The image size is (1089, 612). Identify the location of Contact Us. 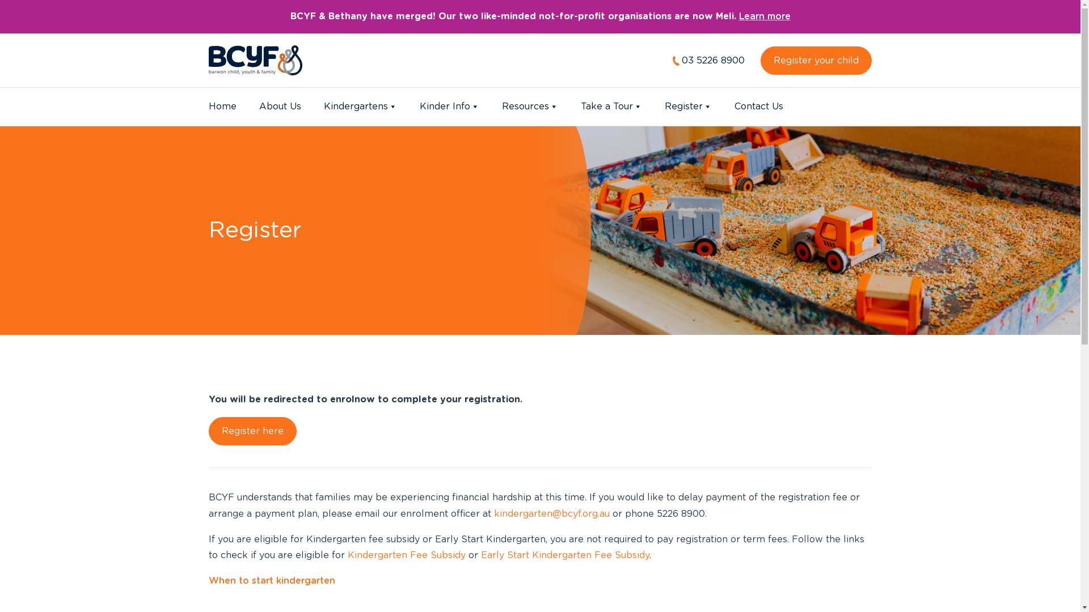
(758, 107).